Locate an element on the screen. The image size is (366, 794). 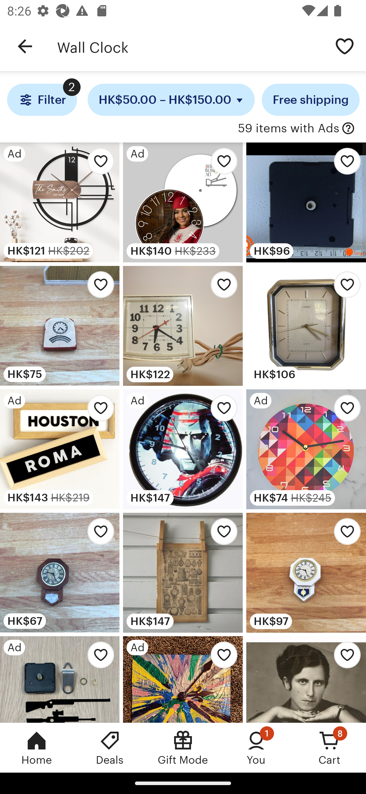
Gift Mode is located at coordinates (183, 747).